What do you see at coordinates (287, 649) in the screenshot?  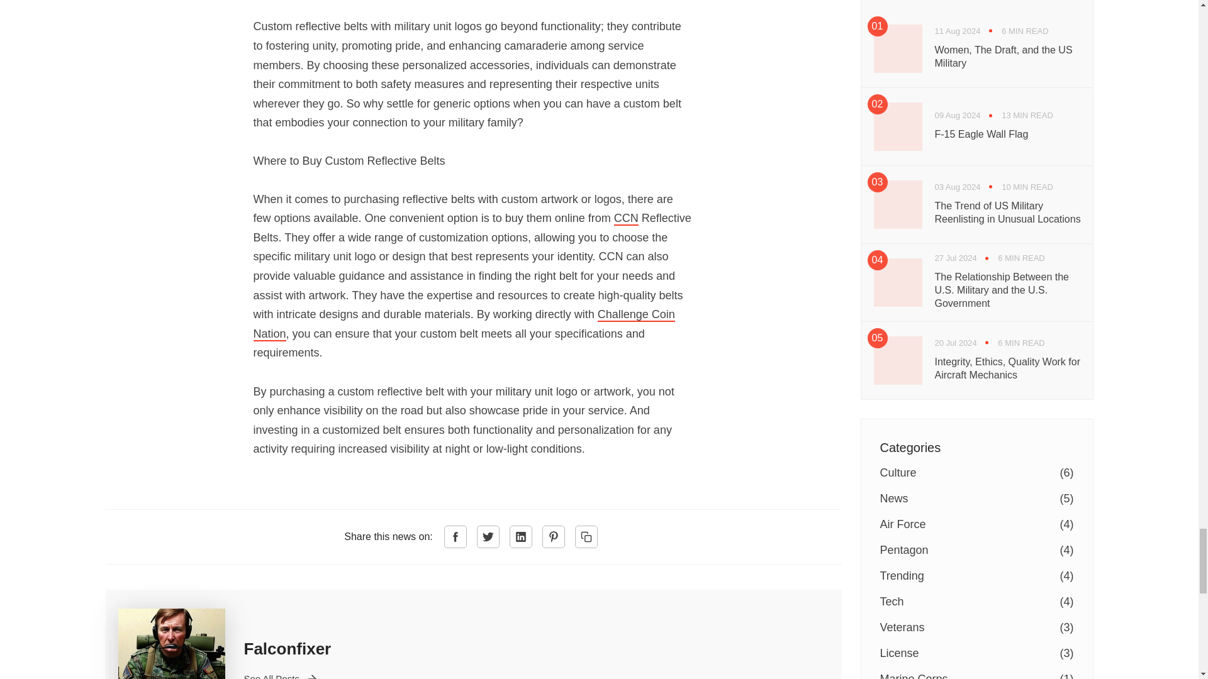 I see `Falconfixer` at bounding box center [287, 649].